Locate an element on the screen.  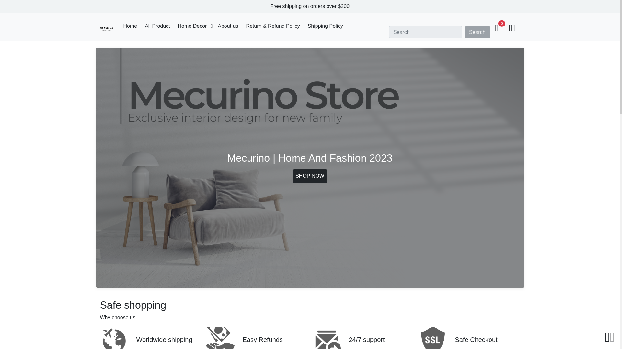
About us is located at coordinates (228, 26).